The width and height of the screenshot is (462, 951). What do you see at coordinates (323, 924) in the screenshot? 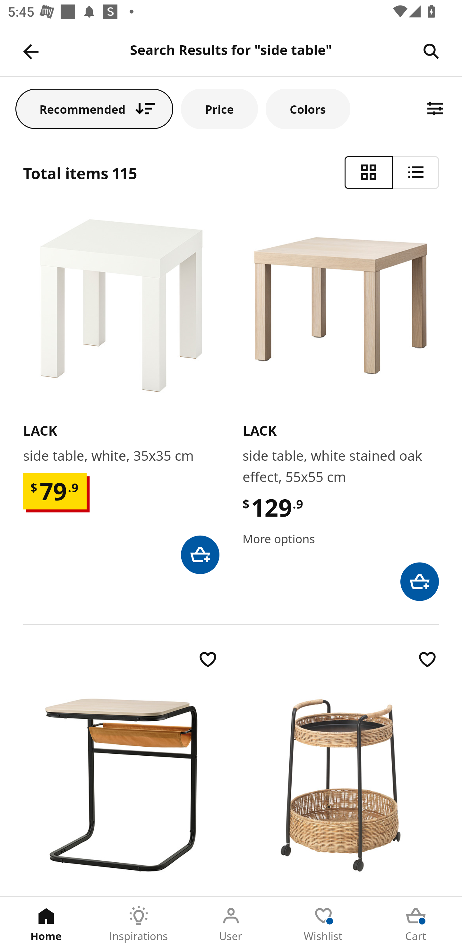
I see `Wishlist
Tab 4 of 5` at bounding box center [323, 924].